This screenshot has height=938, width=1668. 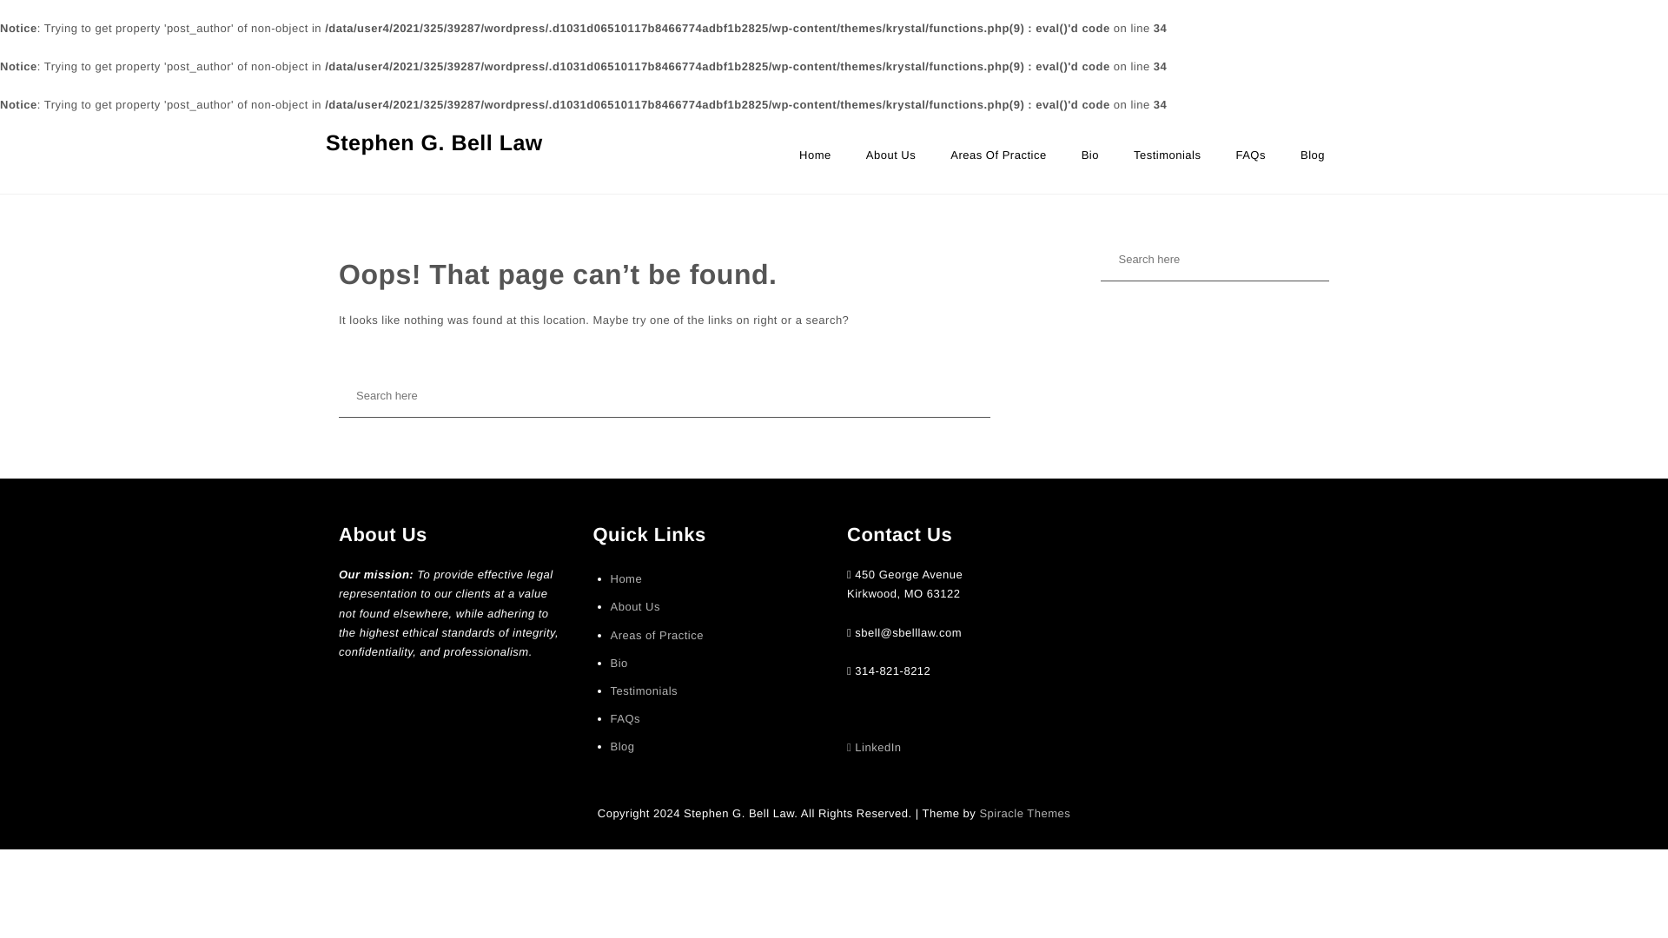 What do you see at coordinates (434, 142) in the screenshot?
I see `Stephen G. Bell Law` at bounding box center [434, 142].